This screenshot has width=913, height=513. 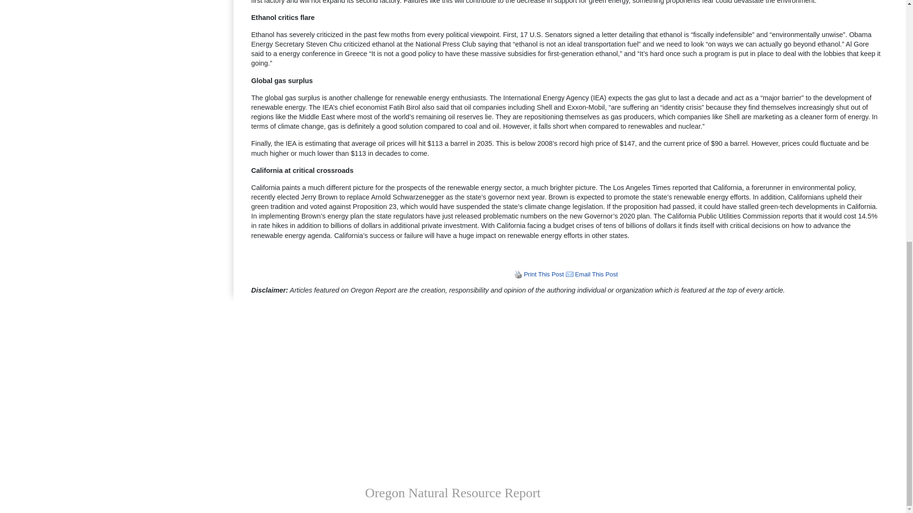 I want to click on Email This Post, so click(x=596, y=275).